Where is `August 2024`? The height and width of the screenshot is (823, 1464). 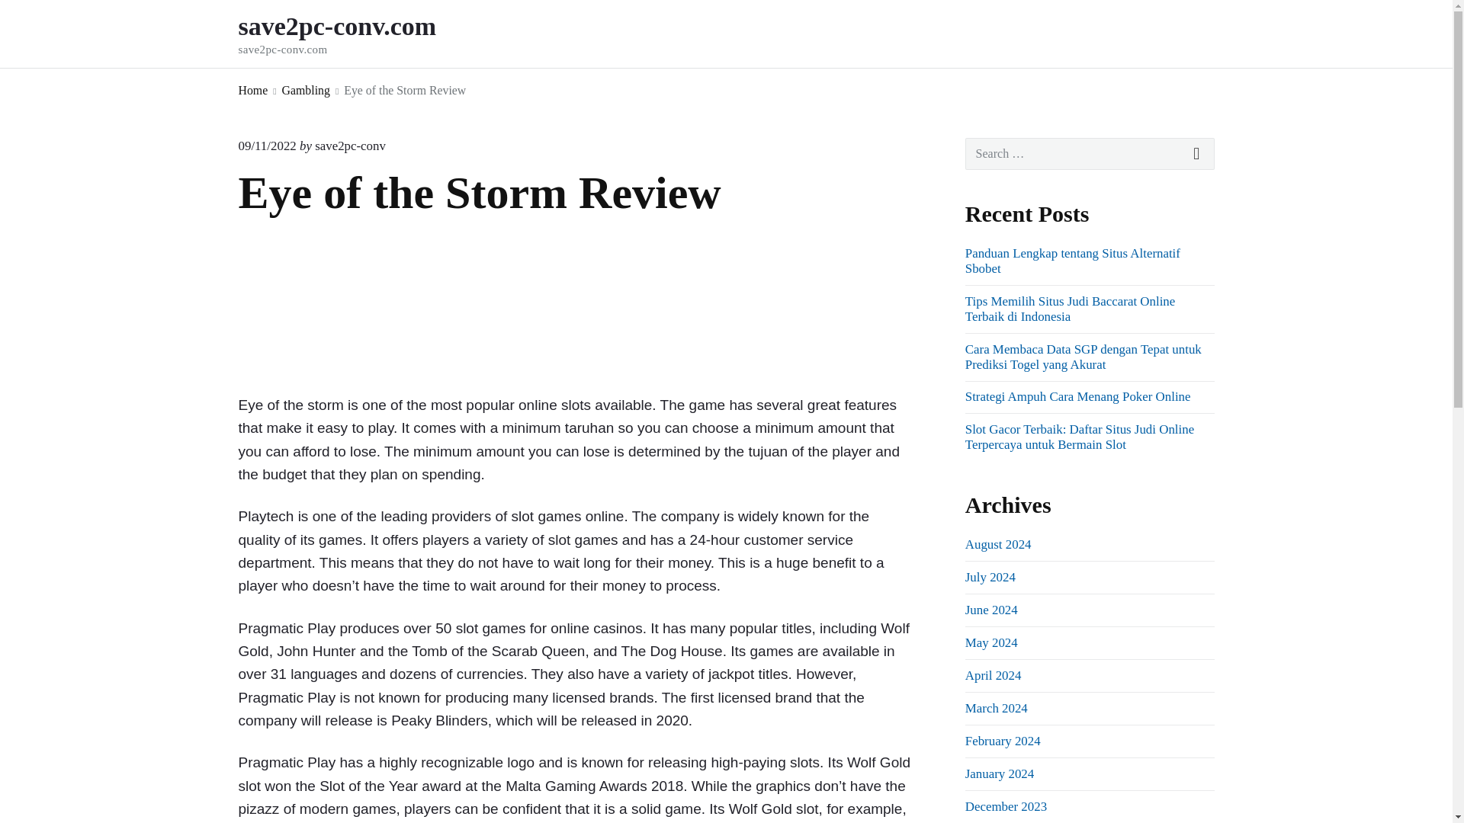
August 2024 is located at coordinates (266, 146).